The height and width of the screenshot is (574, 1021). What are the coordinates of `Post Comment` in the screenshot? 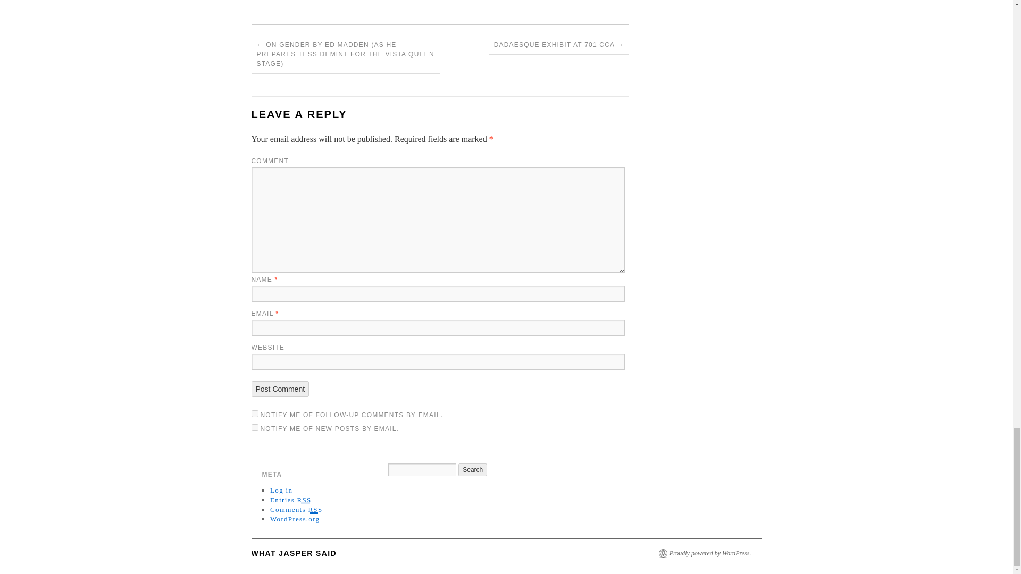 It's located at (280, 389).